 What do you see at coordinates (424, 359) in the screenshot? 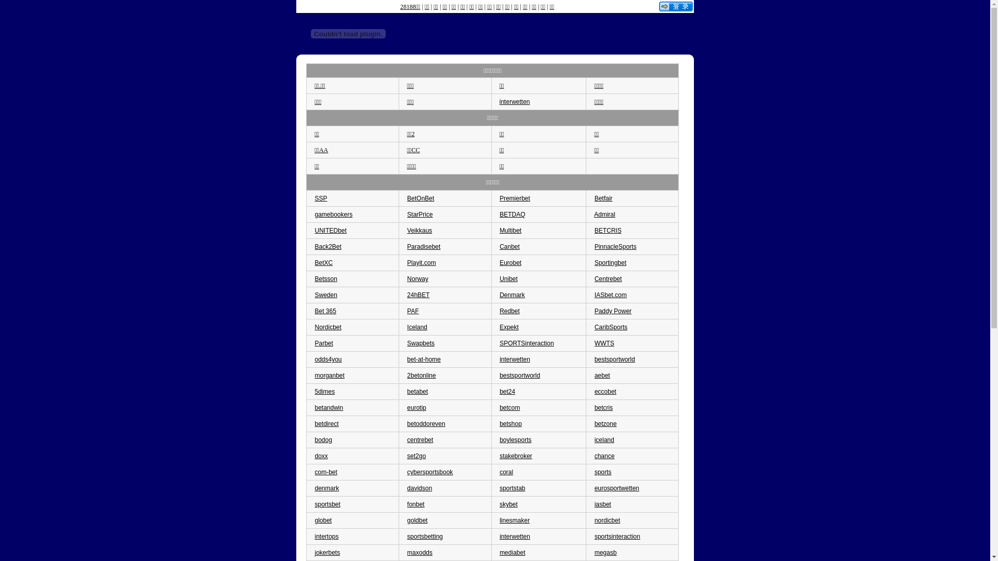
I see `bet-at-home` at bounding box center [424, 359].